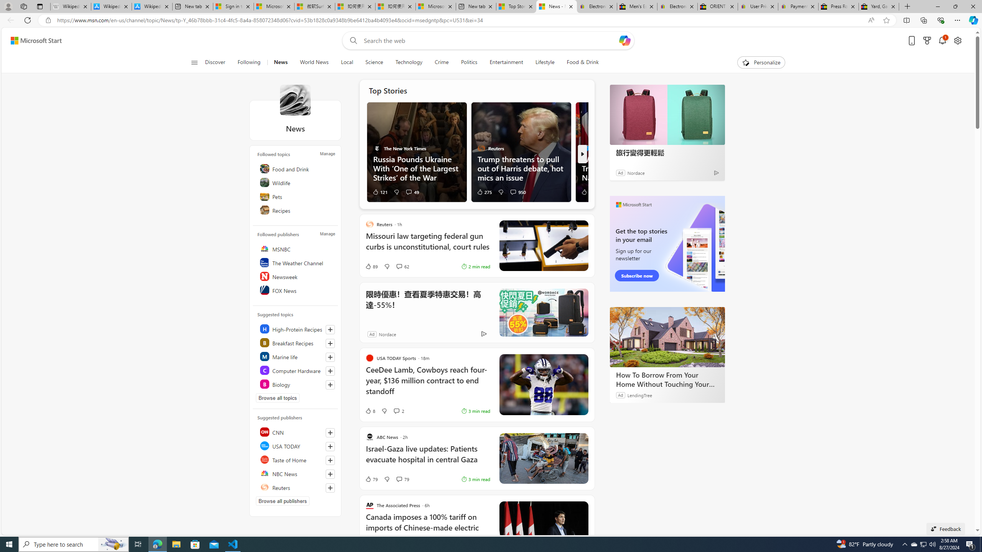  What do you see at coordinates (374, 62) in the screenshot?
I see `Science` at bounding box center [374, 62].